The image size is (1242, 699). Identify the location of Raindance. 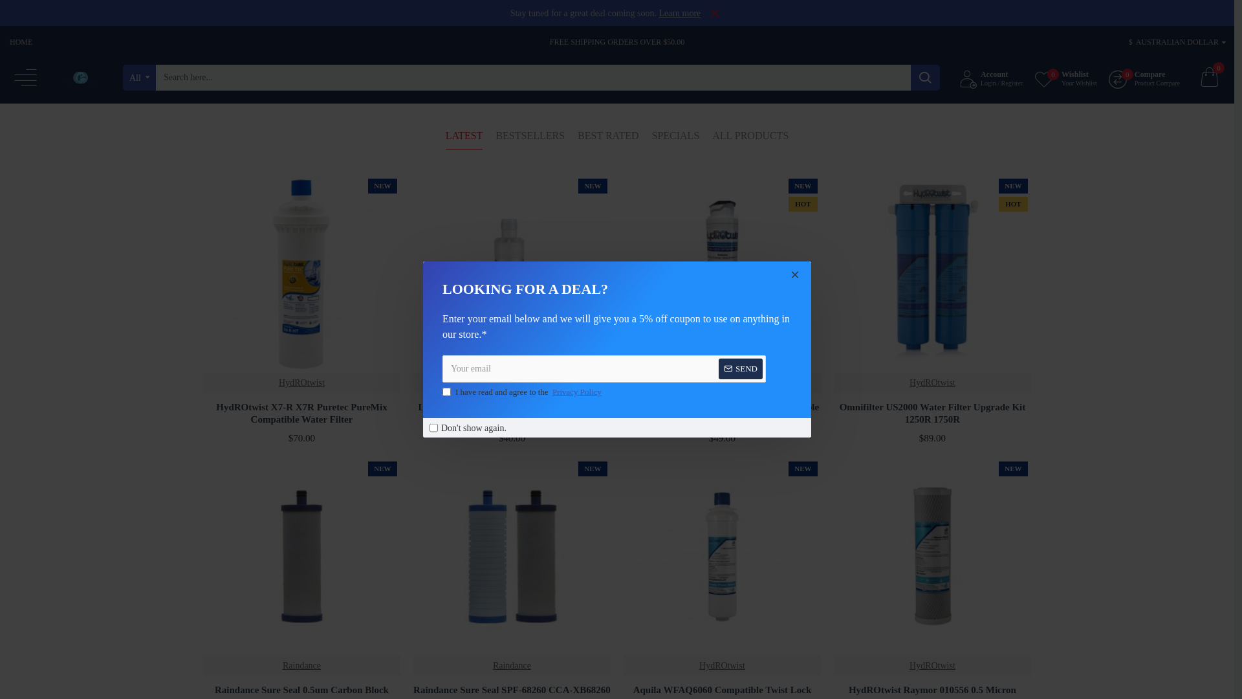
(512, 665).